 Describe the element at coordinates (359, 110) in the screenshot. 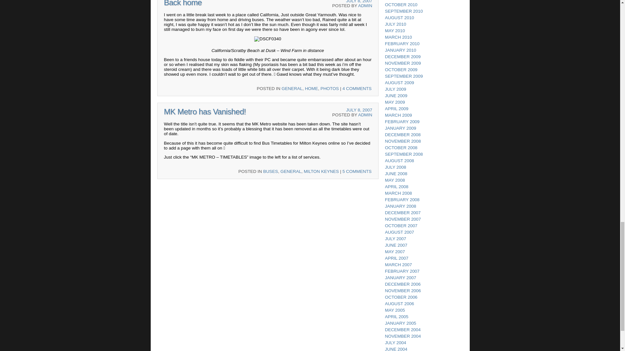

I see `JULY 8, 2007` at that location.